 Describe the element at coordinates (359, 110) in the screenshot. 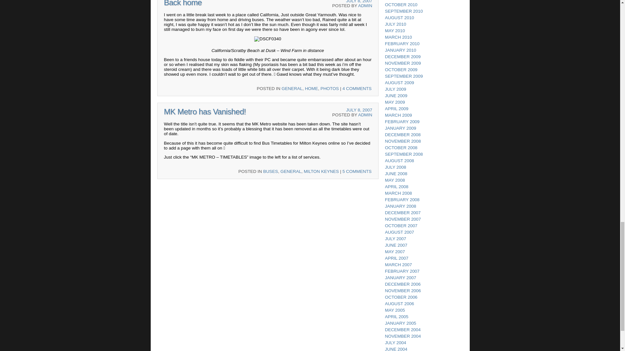

I see `JULY 8, 2007` at that location.